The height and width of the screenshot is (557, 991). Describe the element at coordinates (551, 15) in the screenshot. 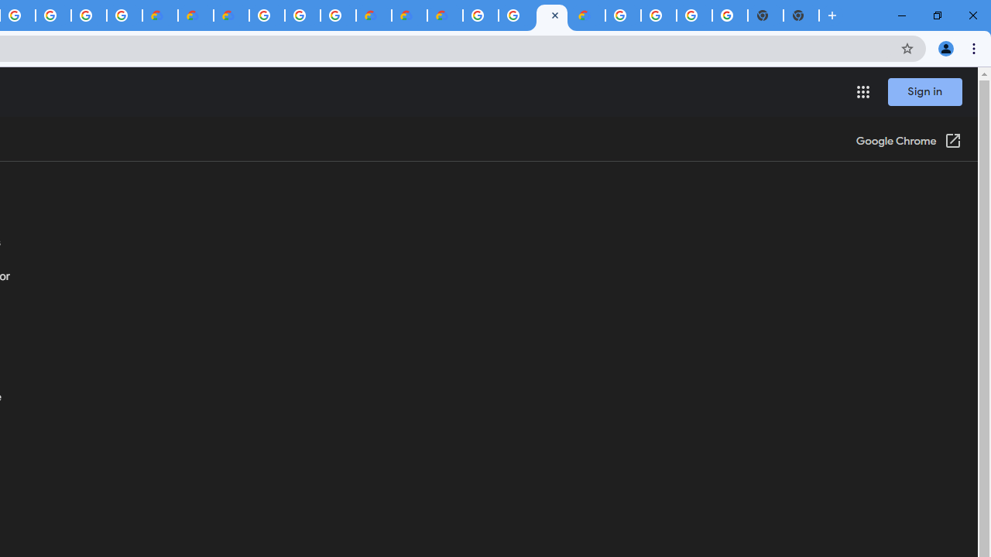

I see `Browse Chrome as a guest - Computer - Google Chrome Help` at that location.